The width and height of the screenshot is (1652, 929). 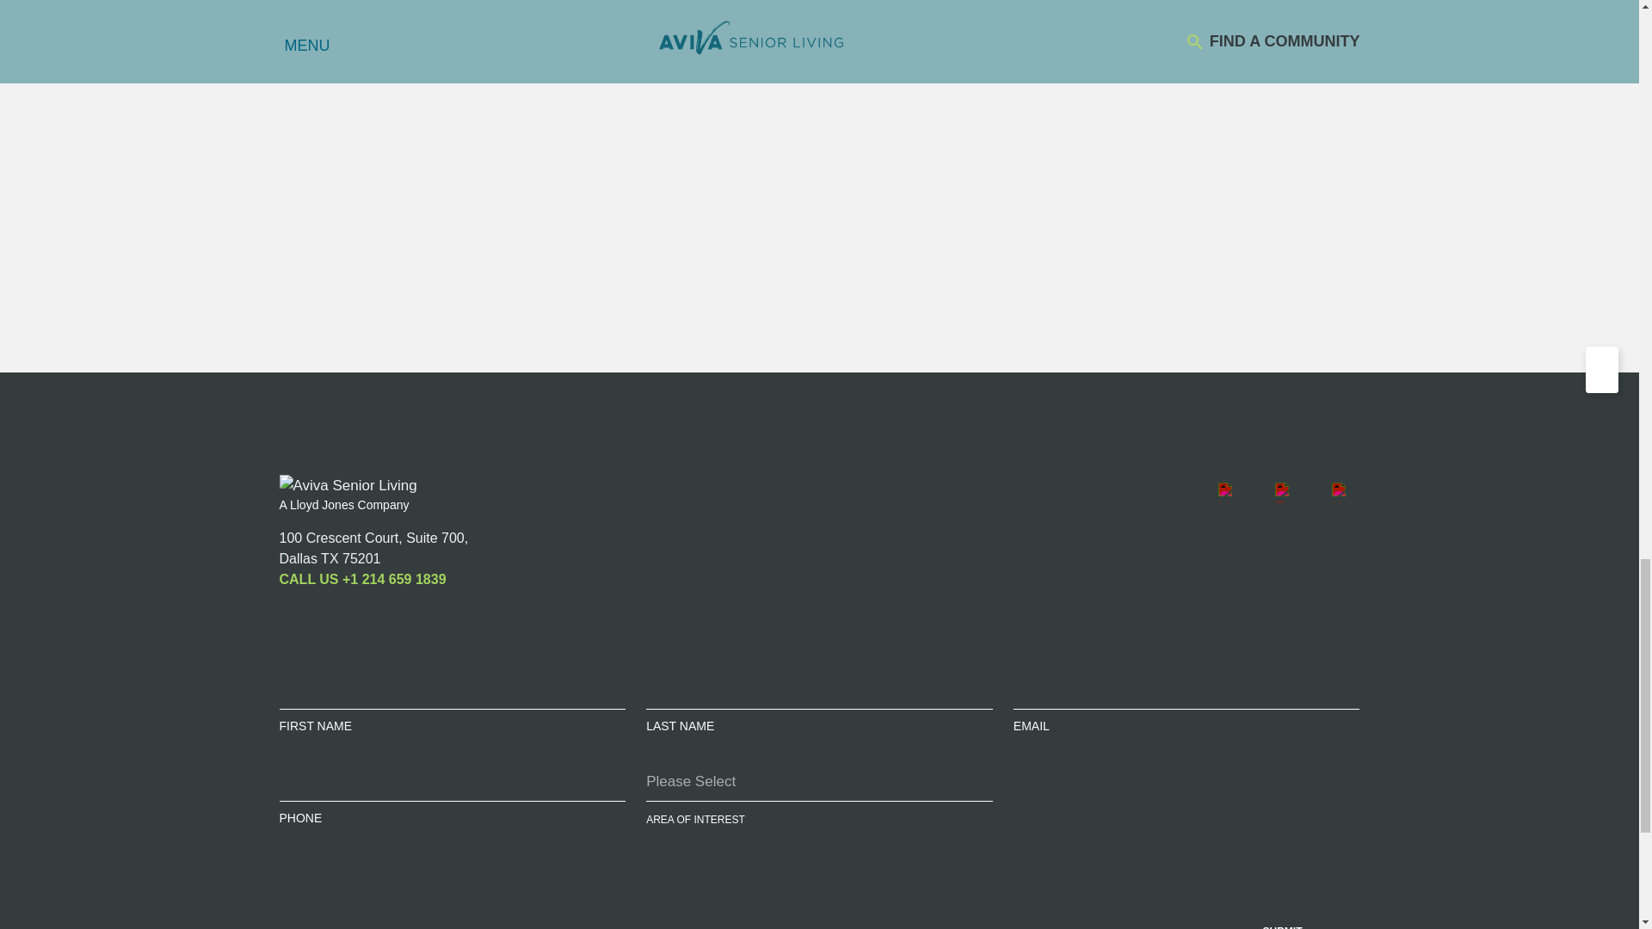 I want to click on Youtube, so click(x=1341, y=491).